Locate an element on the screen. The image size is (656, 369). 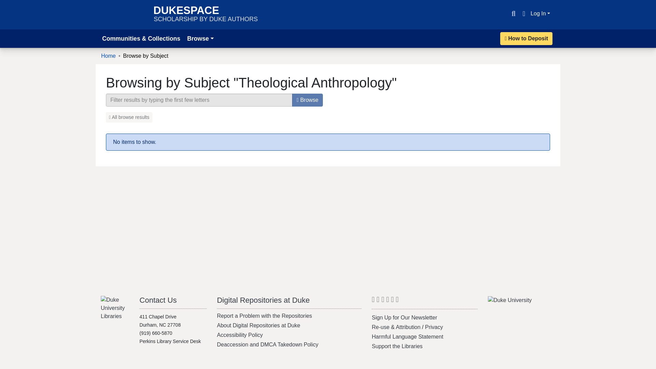
How to Deposit is located at coordinates (373, 301).